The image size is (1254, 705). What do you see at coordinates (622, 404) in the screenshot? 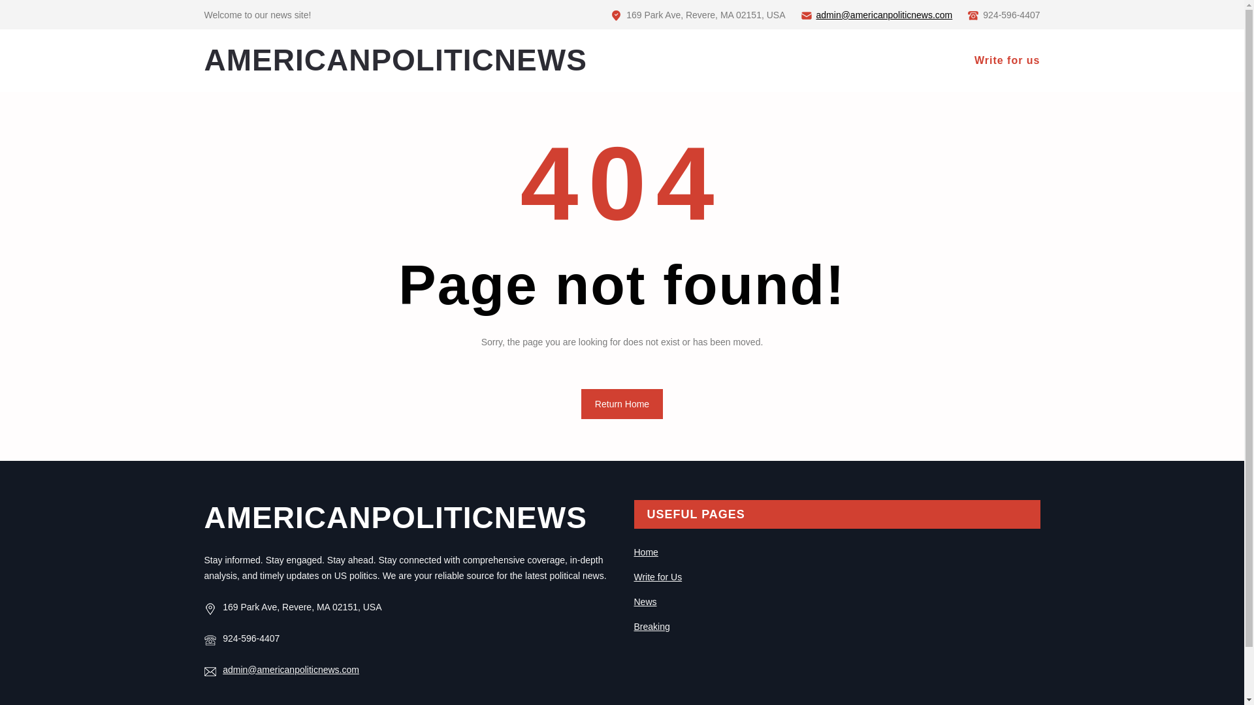
I see `Return Home` at bounding box center [622, 404].